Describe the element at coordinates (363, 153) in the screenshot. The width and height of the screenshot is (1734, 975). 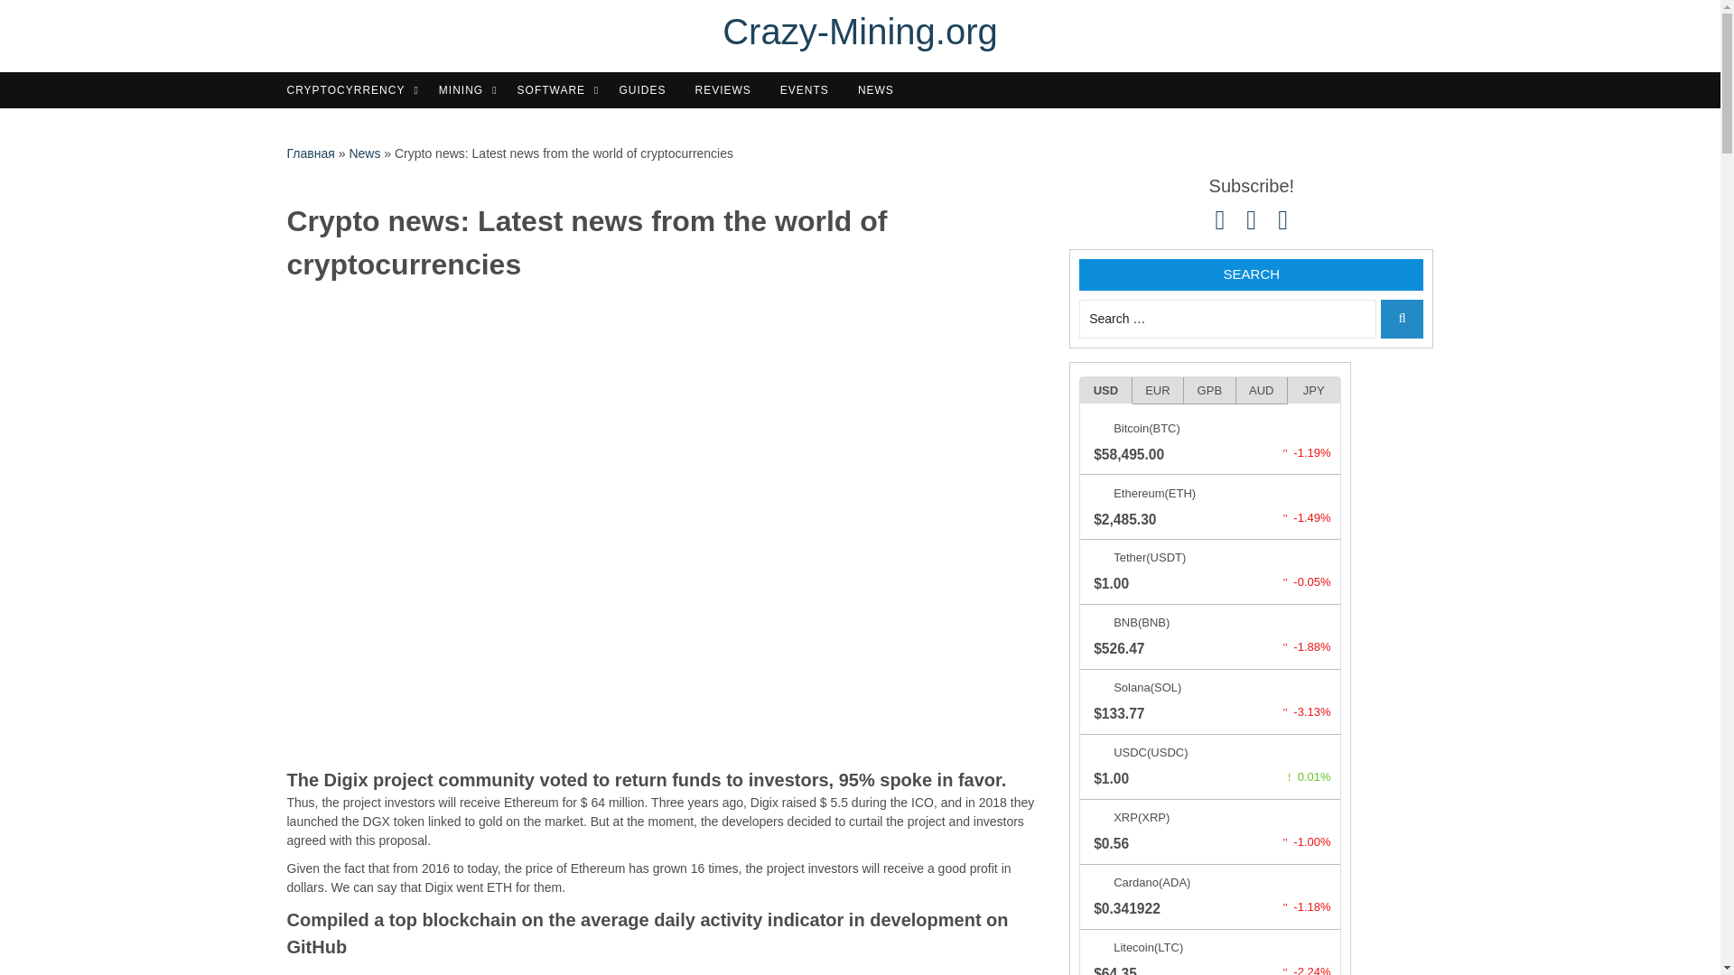
I see `News` at that location.